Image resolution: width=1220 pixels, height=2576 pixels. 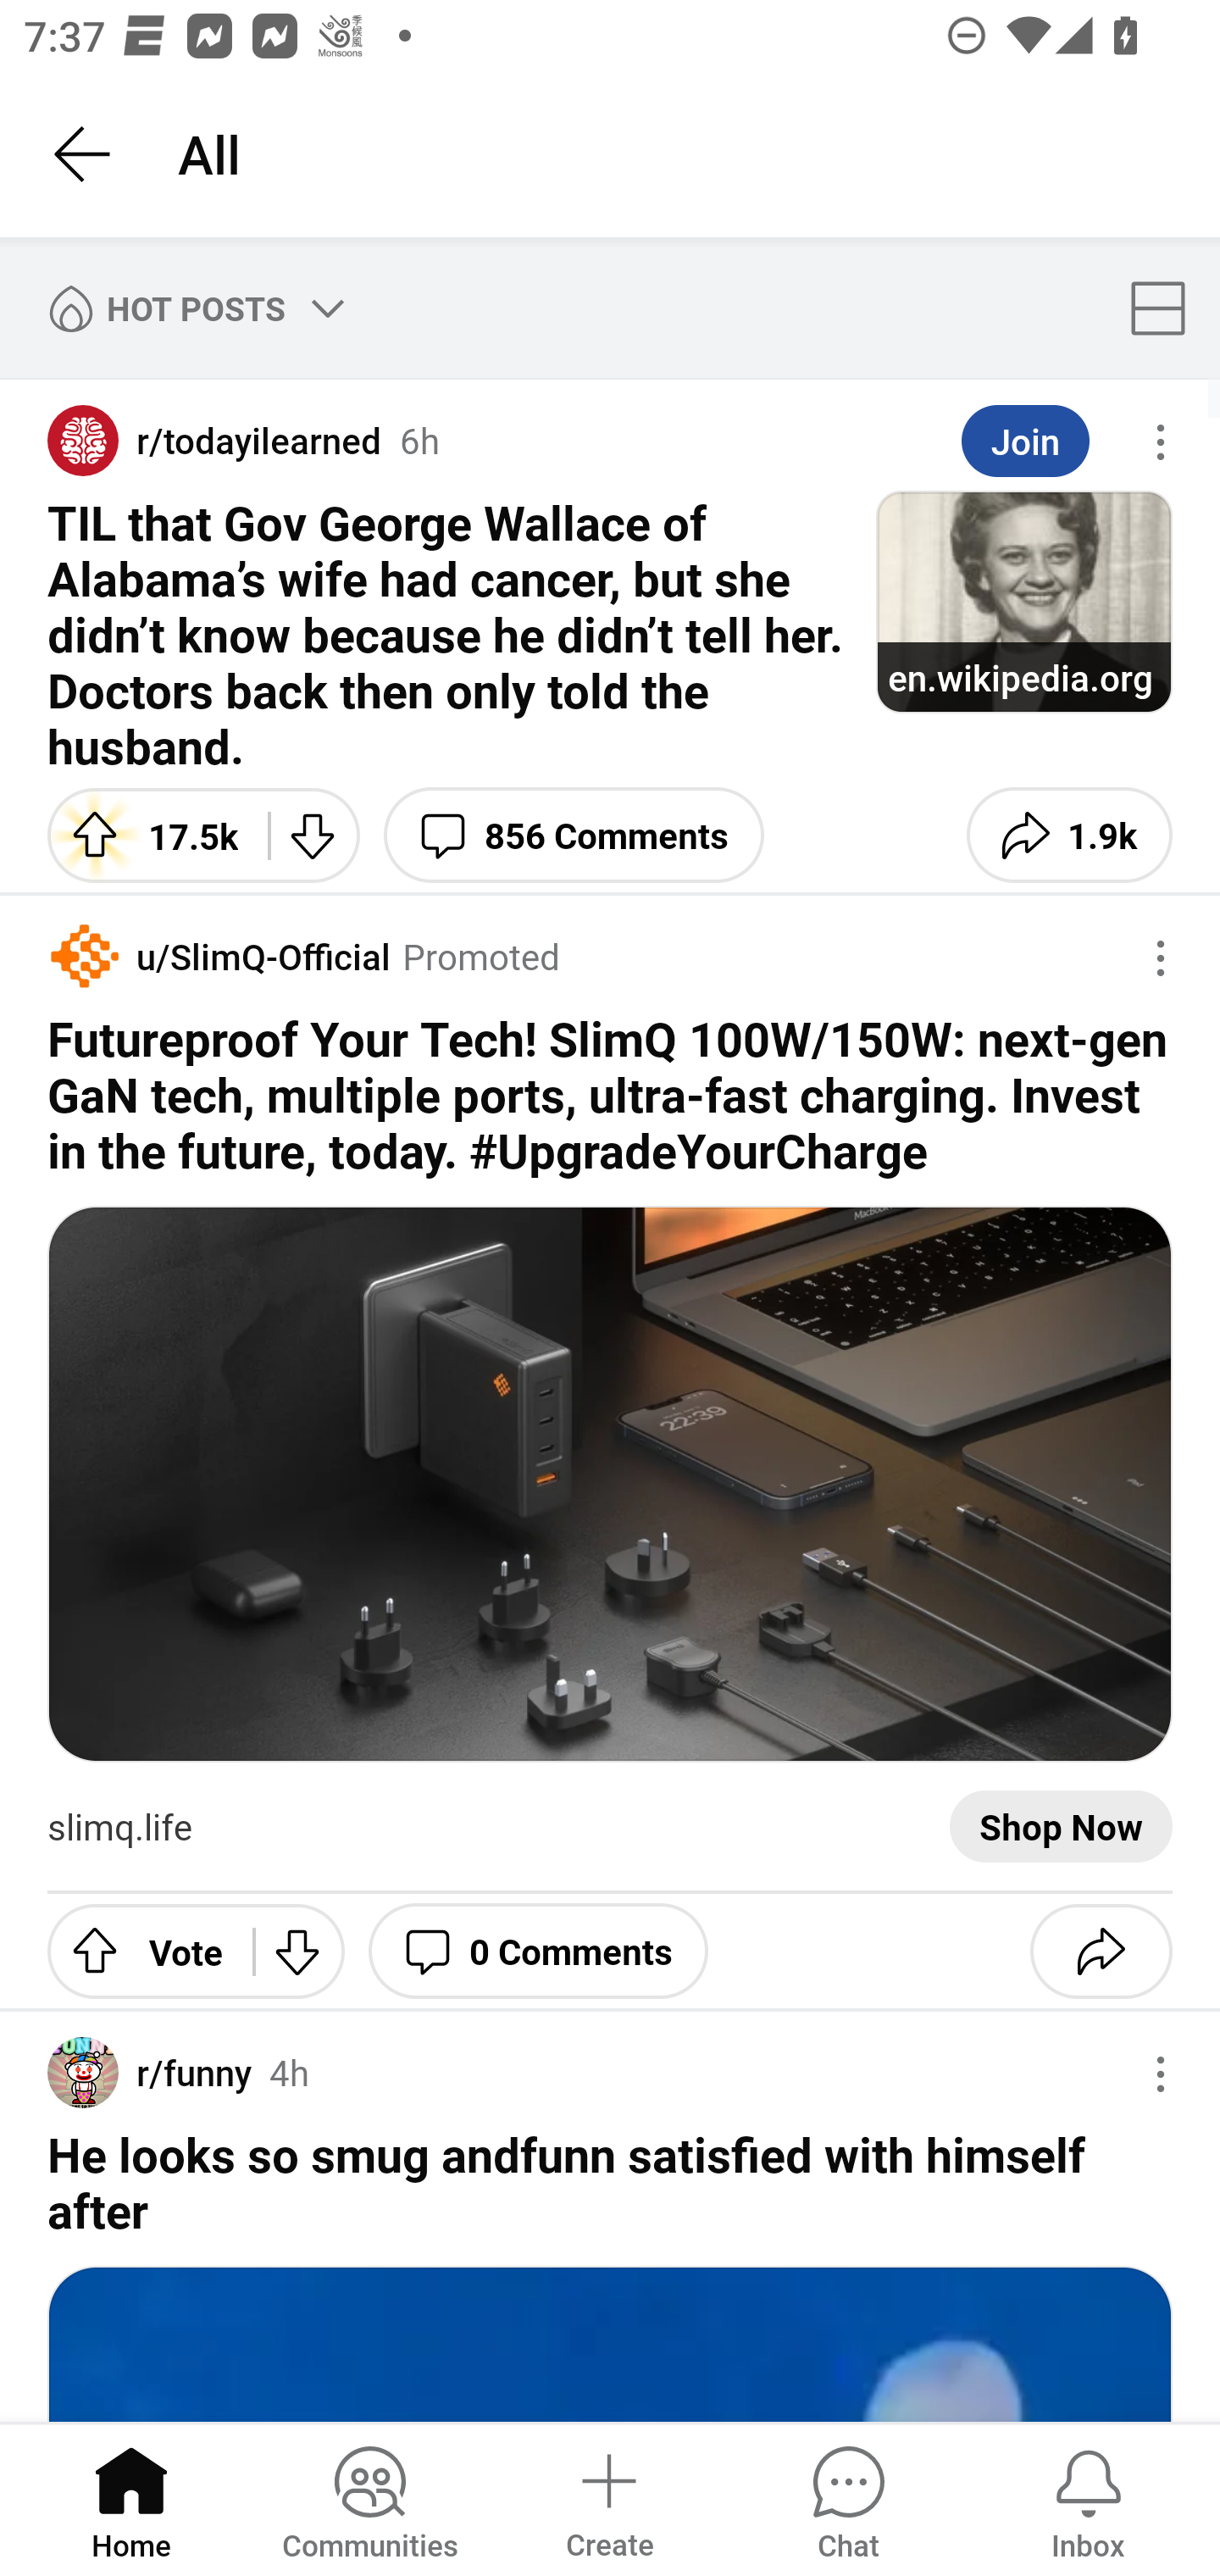 What do you see at coordinates (610, 1483) in the screenshot?
I see `Image` at bounding box center [610, 1483].